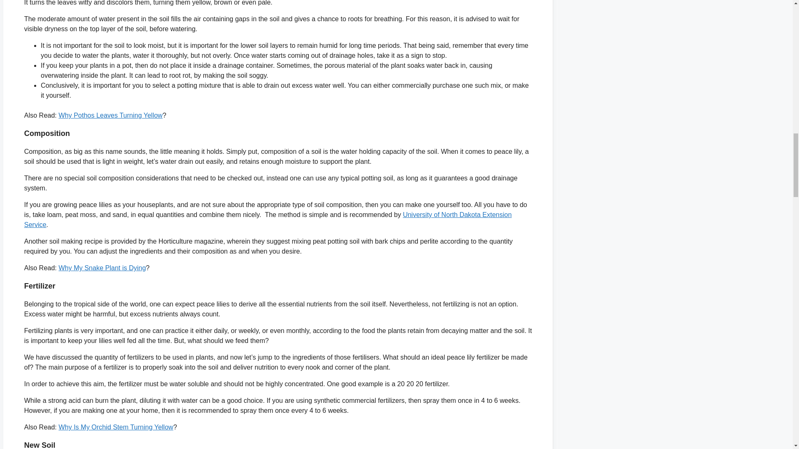  What do you see at coordinates (111, 115) in the screenshot?
I see `Why Pothos Leaves Turning Yellow?` at bounding box center [111, 115].